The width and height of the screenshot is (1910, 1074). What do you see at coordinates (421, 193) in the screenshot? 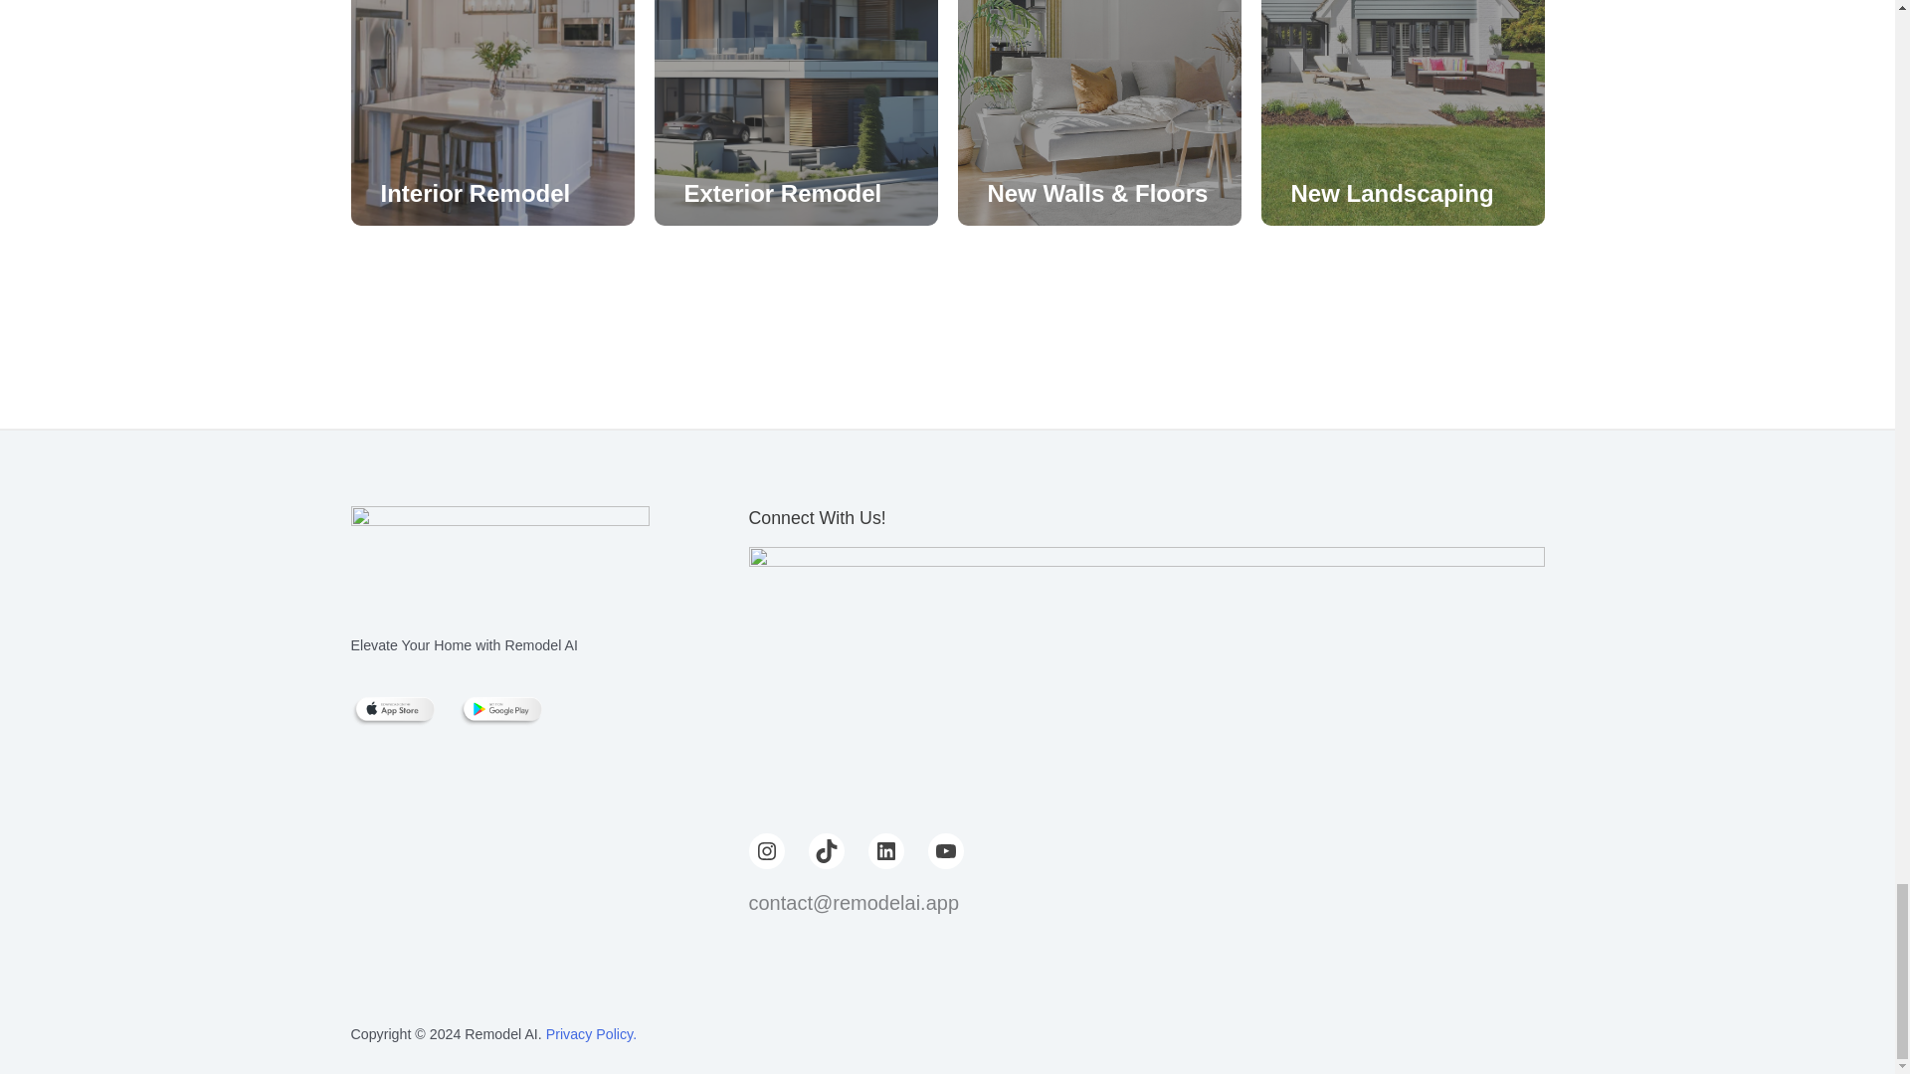
I see `Interior` at bounding box center [421, 193].